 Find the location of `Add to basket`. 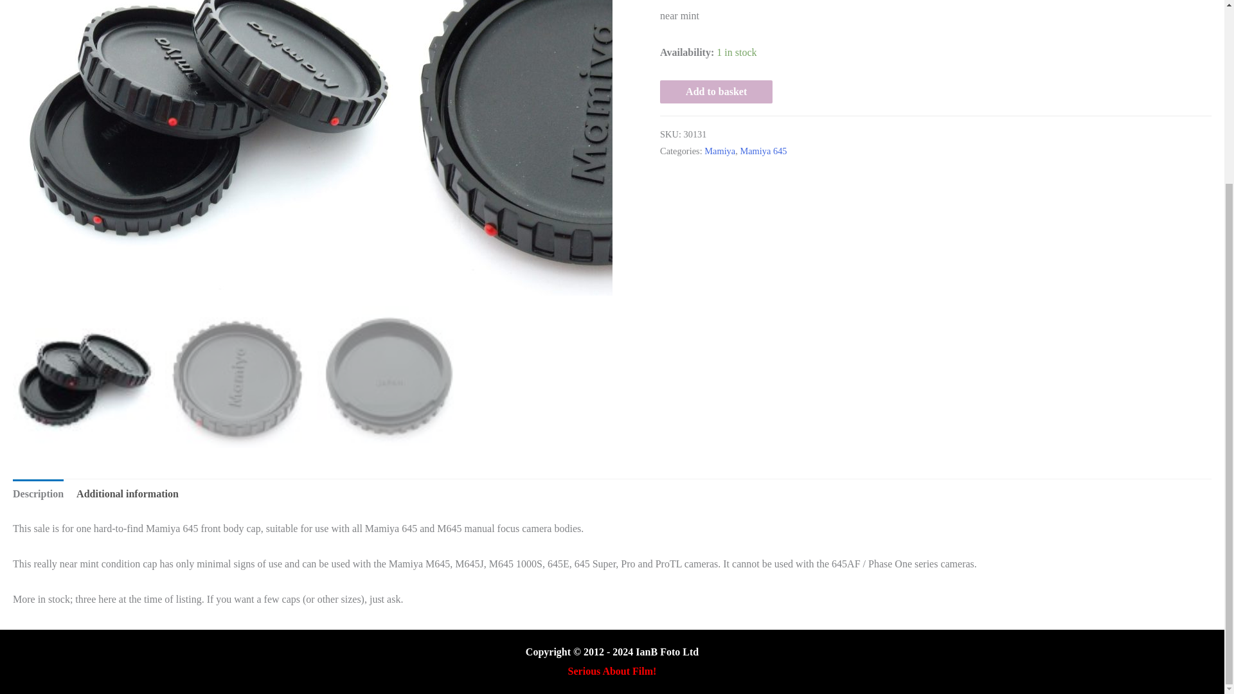

Add to basket is located at coordinates (716, 91).